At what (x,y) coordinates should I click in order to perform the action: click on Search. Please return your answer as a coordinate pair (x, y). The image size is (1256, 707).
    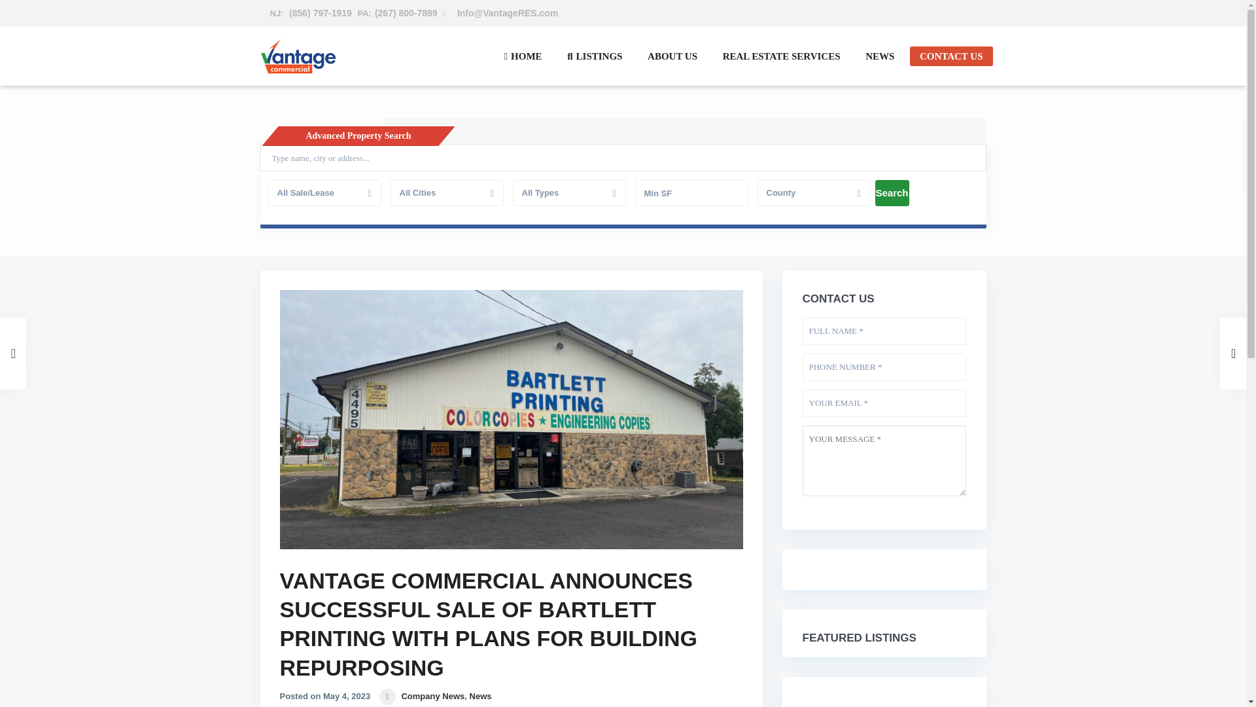
    Looking at the image, I should click on (892, 193).